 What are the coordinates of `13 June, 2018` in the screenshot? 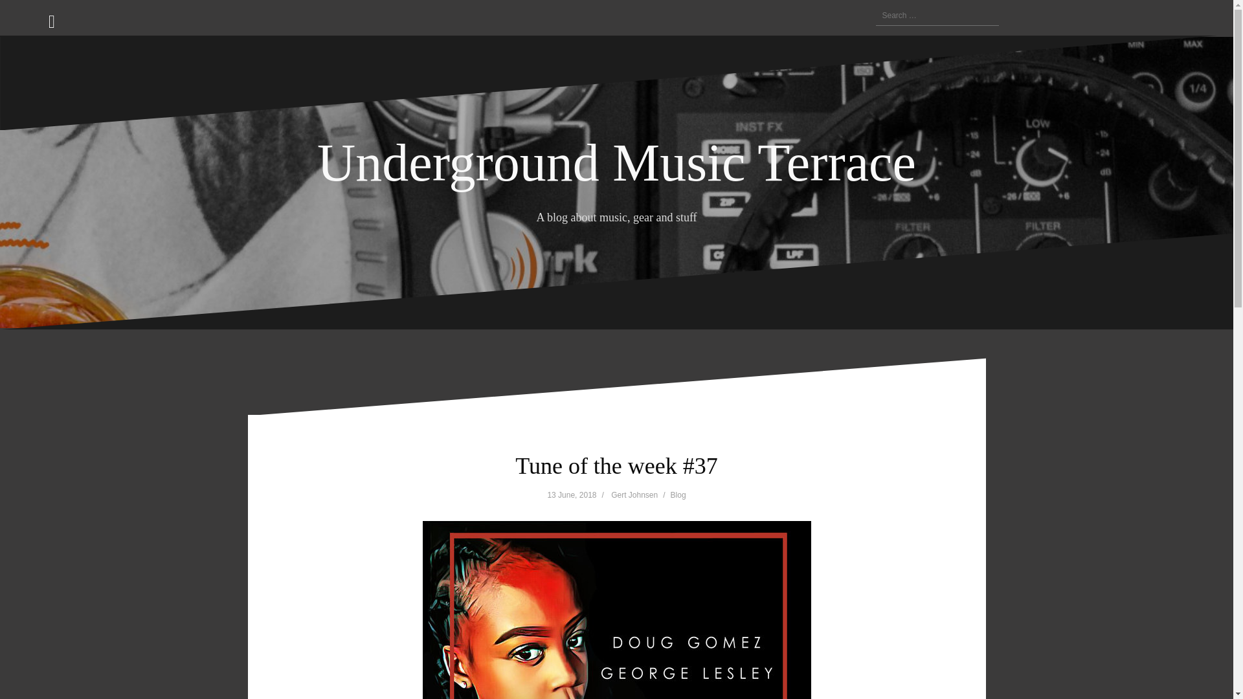 It's located at (571, 495).